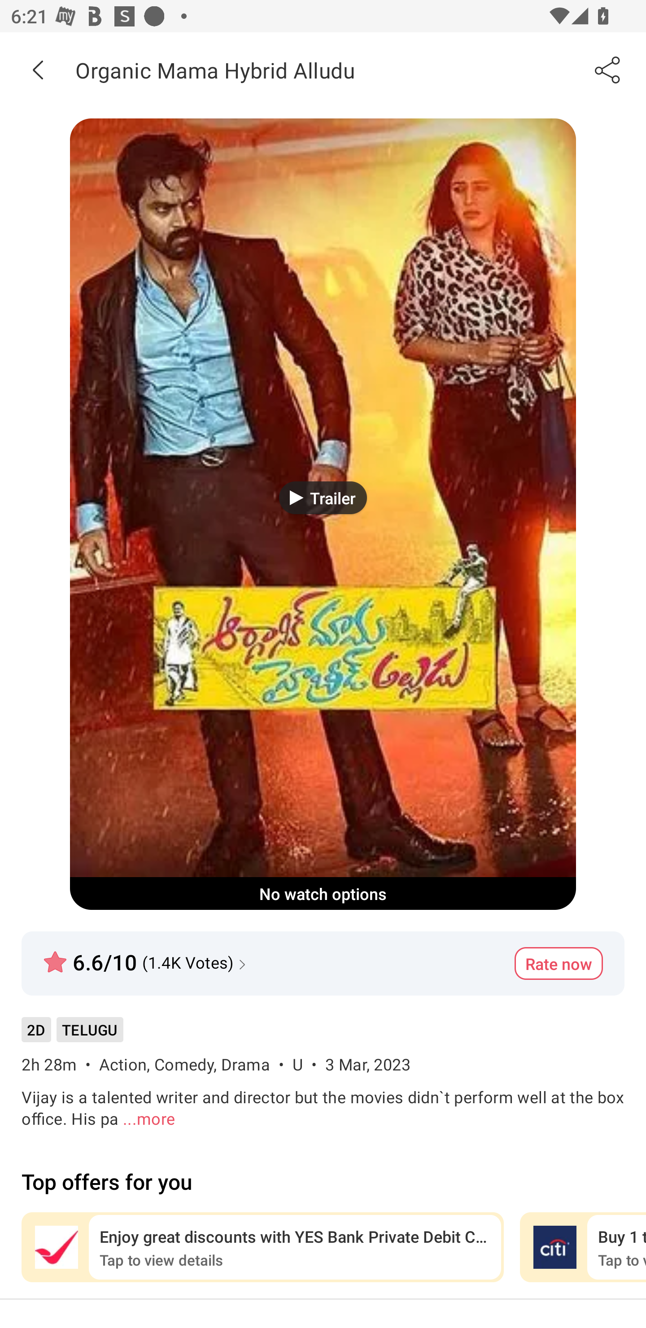 This screenshot has height=1328, width=646. What do you see at coordinates (323, 497) in the screenshot?
I see `Trailer` at bounding box center [323, 497].